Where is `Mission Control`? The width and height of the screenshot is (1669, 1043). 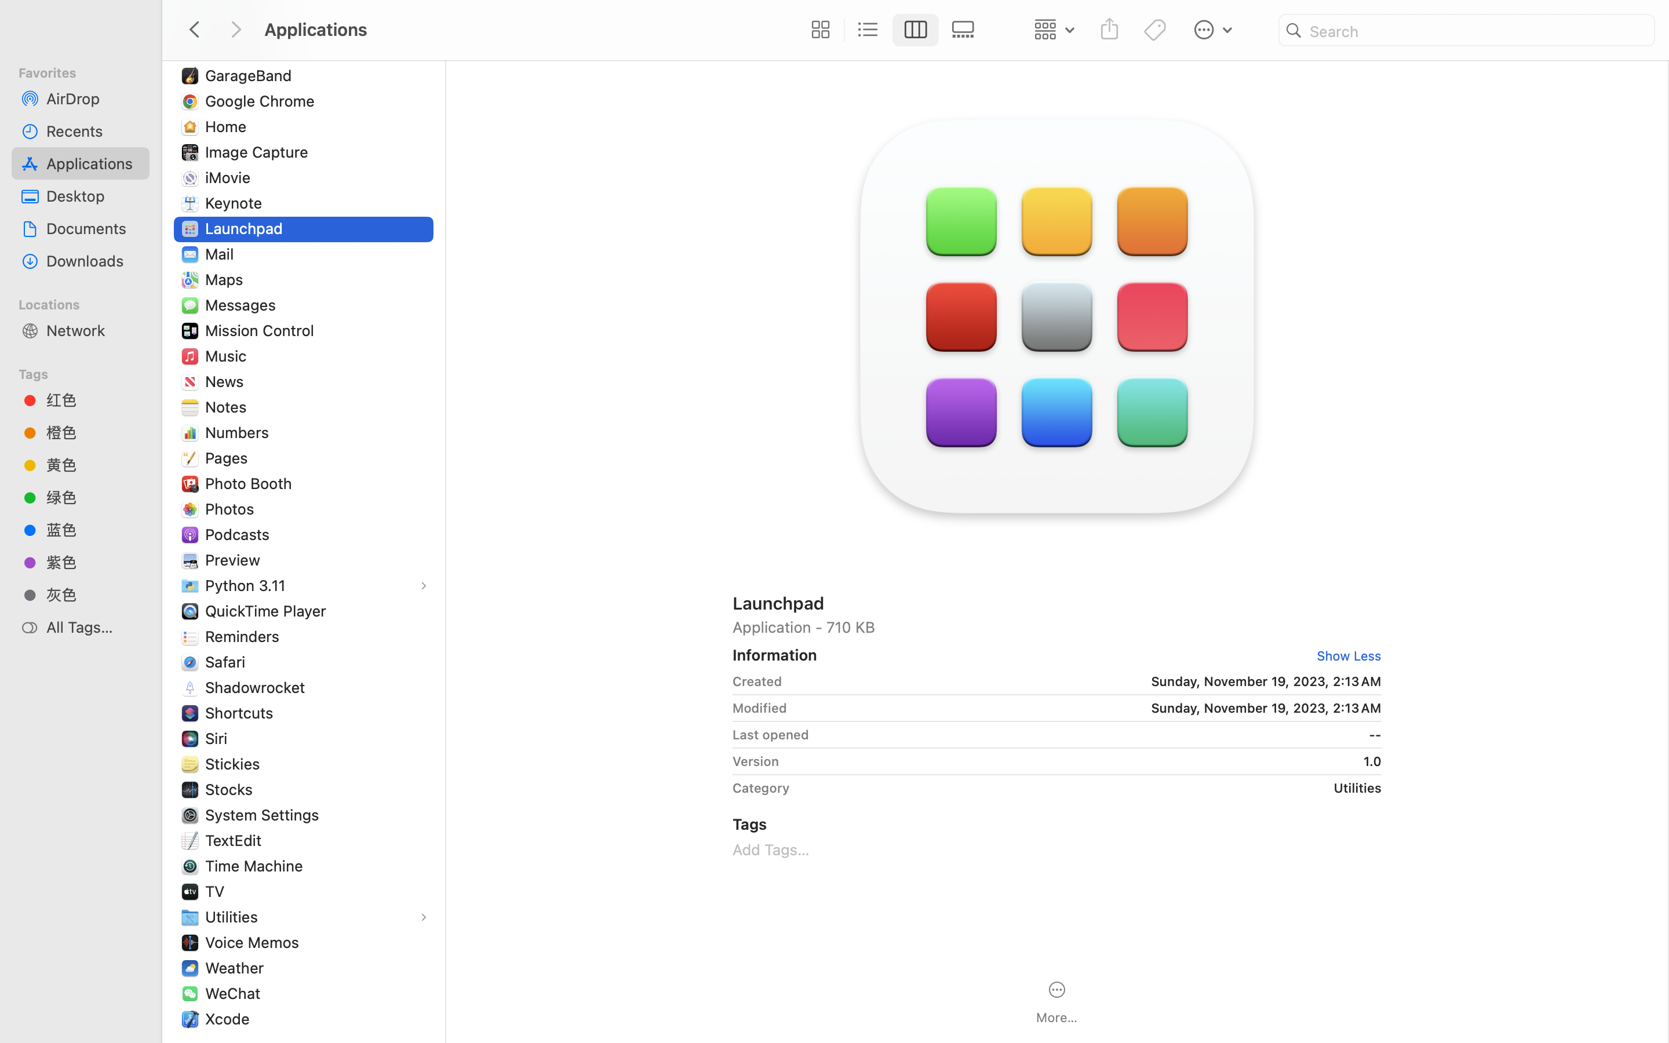
Mission Control is located at coordinates (263, 330).